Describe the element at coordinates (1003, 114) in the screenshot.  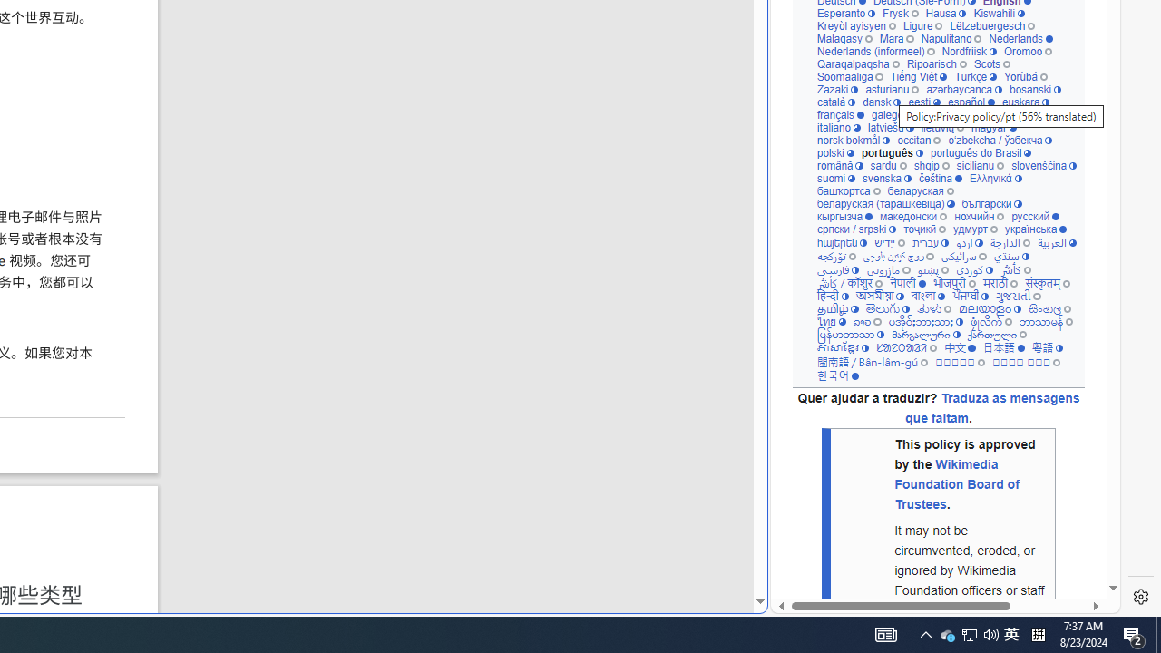
I see `interlingua` at that location.